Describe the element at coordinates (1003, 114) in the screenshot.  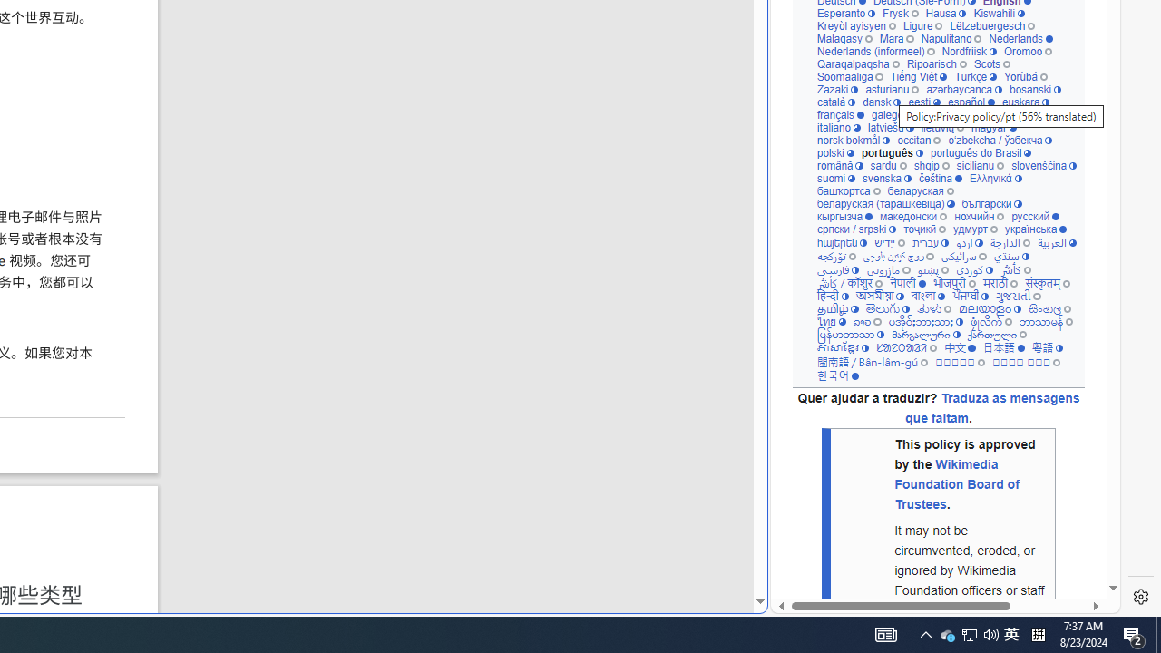
I see `interlingua` at that location.